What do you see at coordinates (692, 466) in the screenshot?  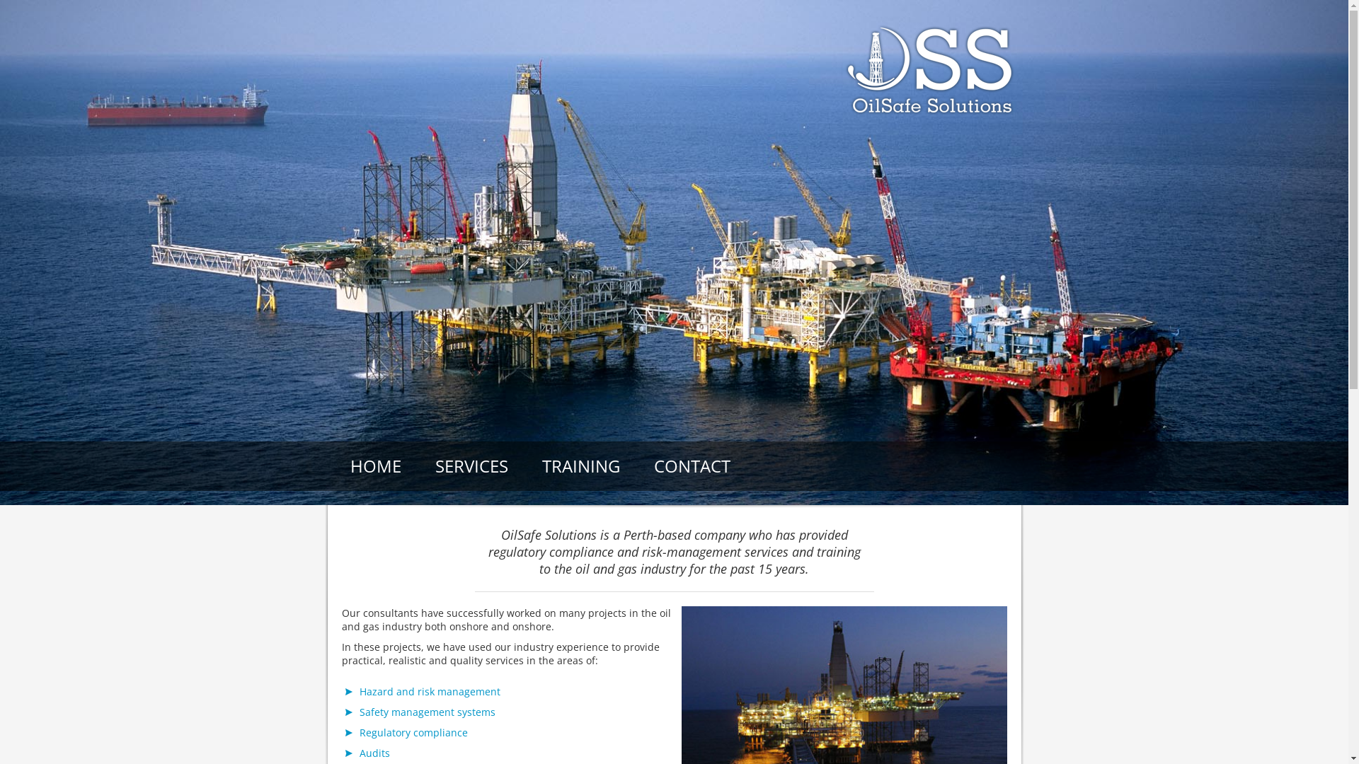 I see `CONTACT` at bounding box center [692, 466].